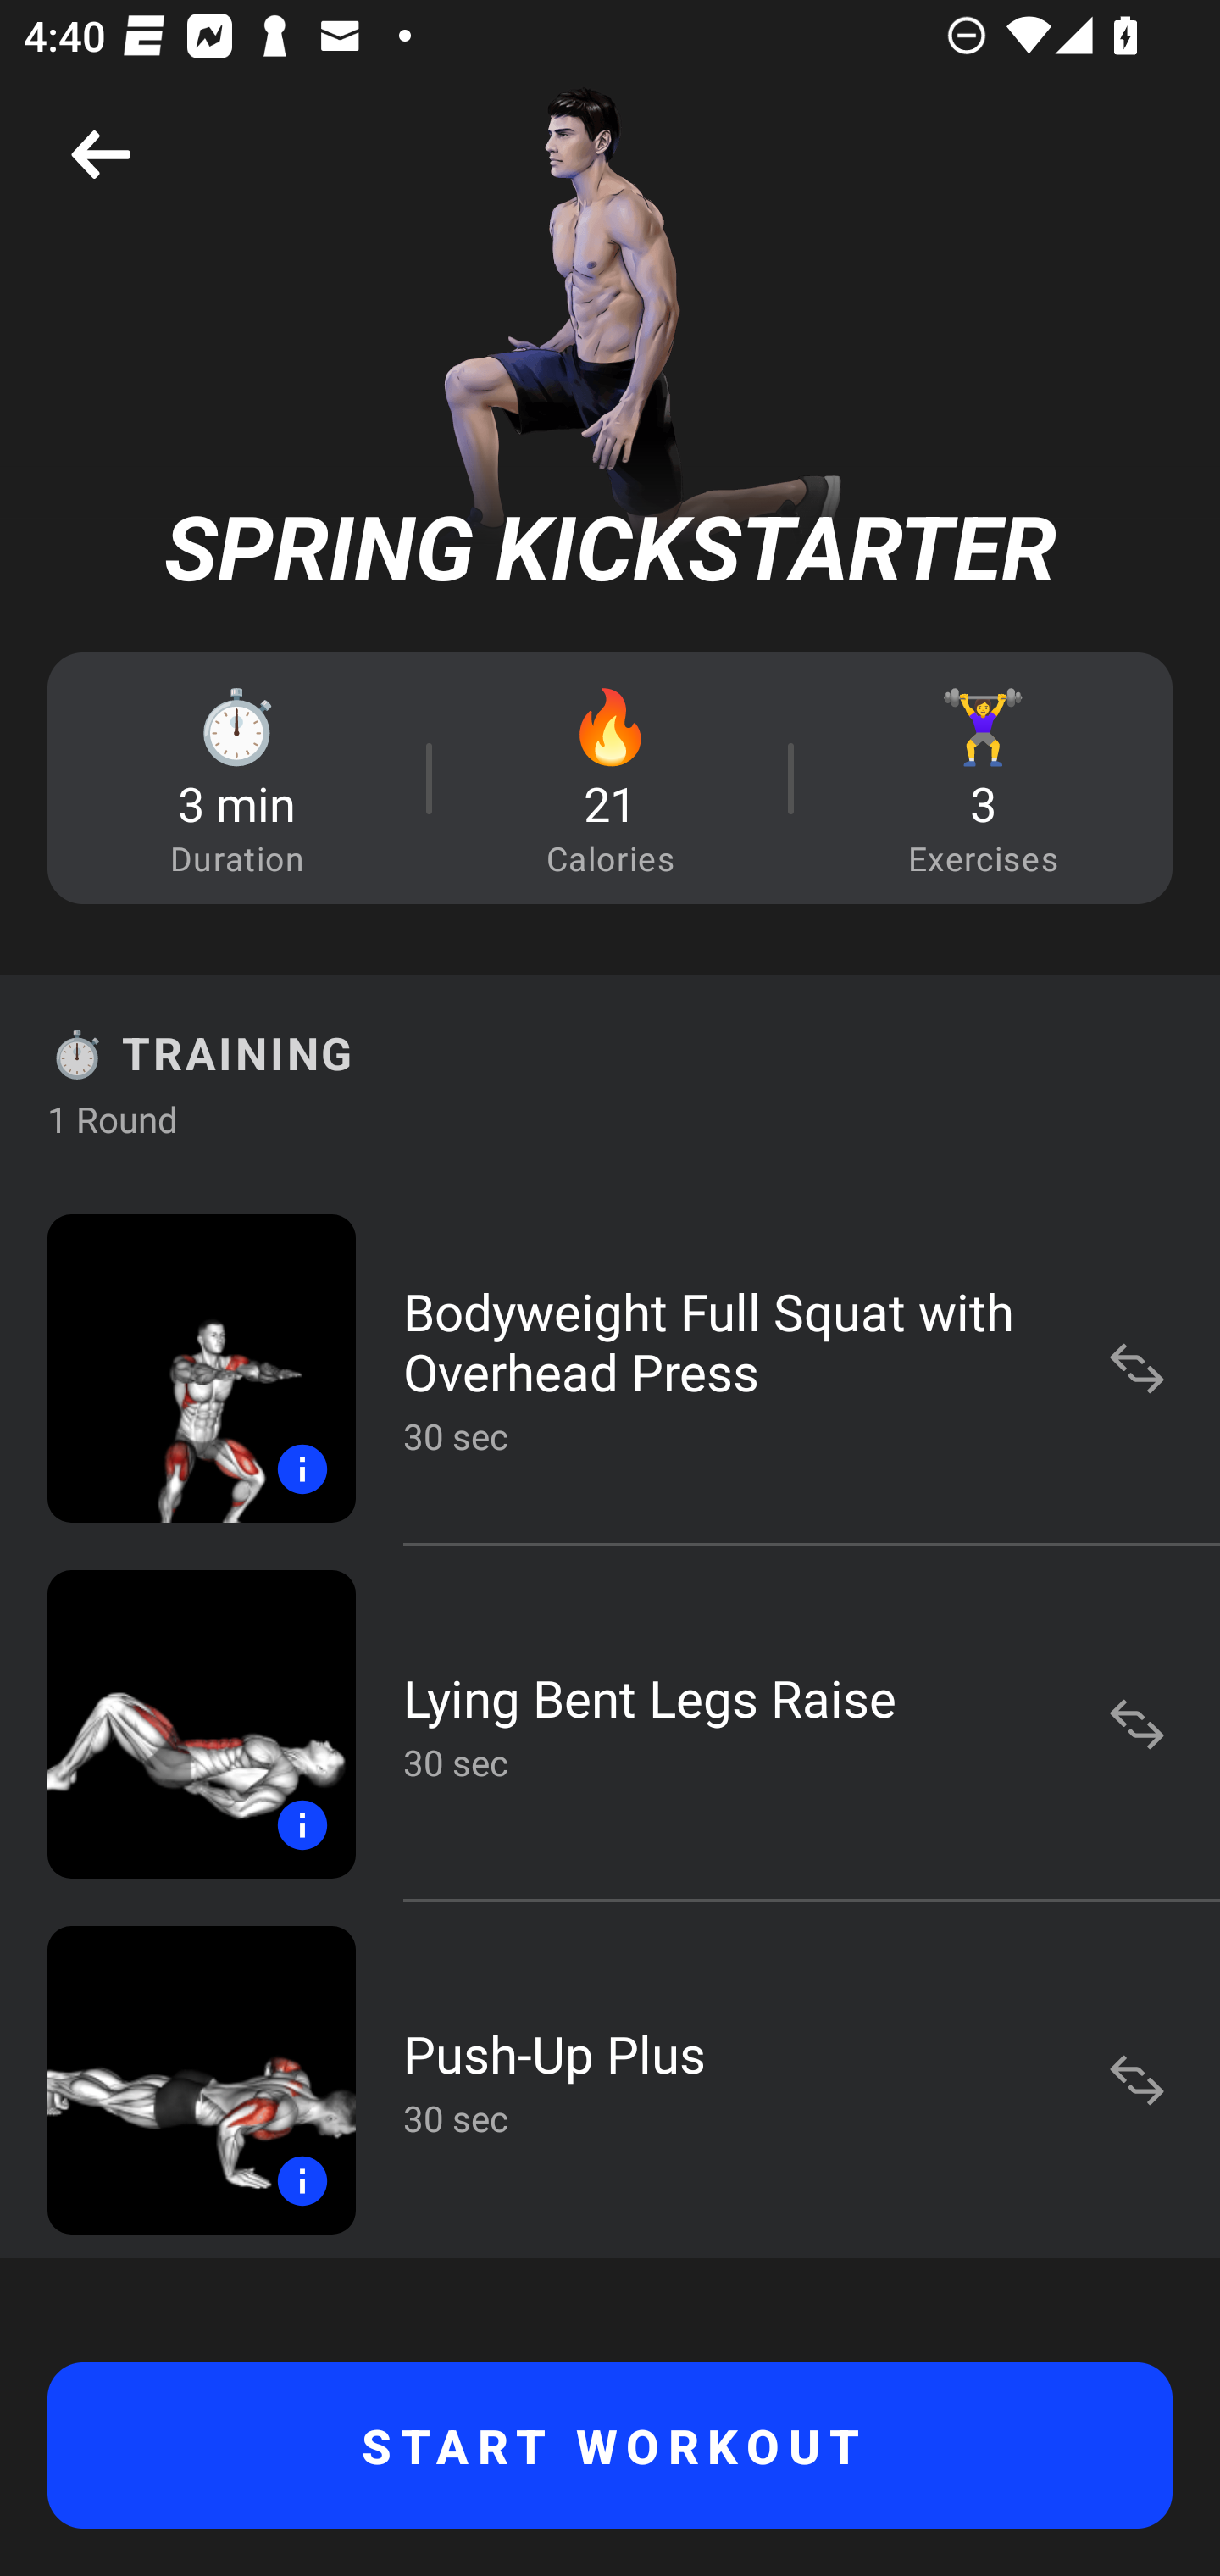 This screenshot has height=2576, width=1220. I want to click on Lying Bent Legs Raise 30 sec, so click(610, 1724).